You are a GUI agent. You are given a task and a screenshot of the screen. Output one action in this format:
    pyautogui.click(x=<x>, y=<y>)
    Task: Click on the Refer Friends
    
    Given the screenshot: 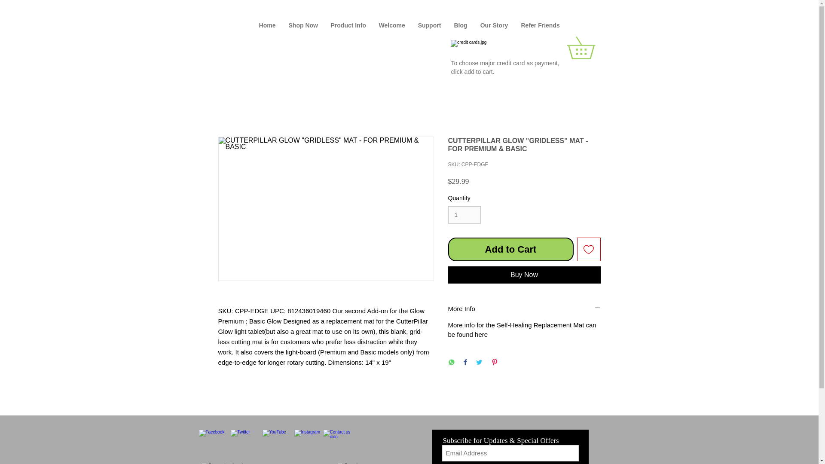 What is the action you would take?
    pyautogui.click(x=541, y=25)
    